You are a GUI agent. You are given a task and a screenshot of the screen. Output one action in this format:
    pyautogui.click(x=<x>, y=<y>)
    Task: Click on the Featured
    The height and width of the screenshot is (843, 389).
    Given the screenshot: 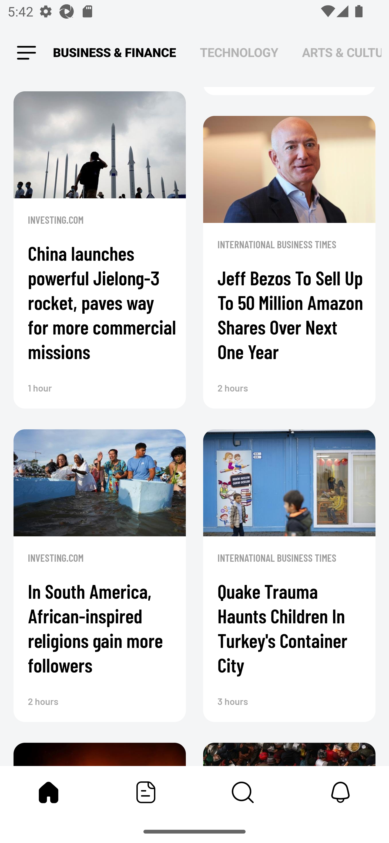 What is the action you would take?
    pyautogui.click(x=146, y=792)
    